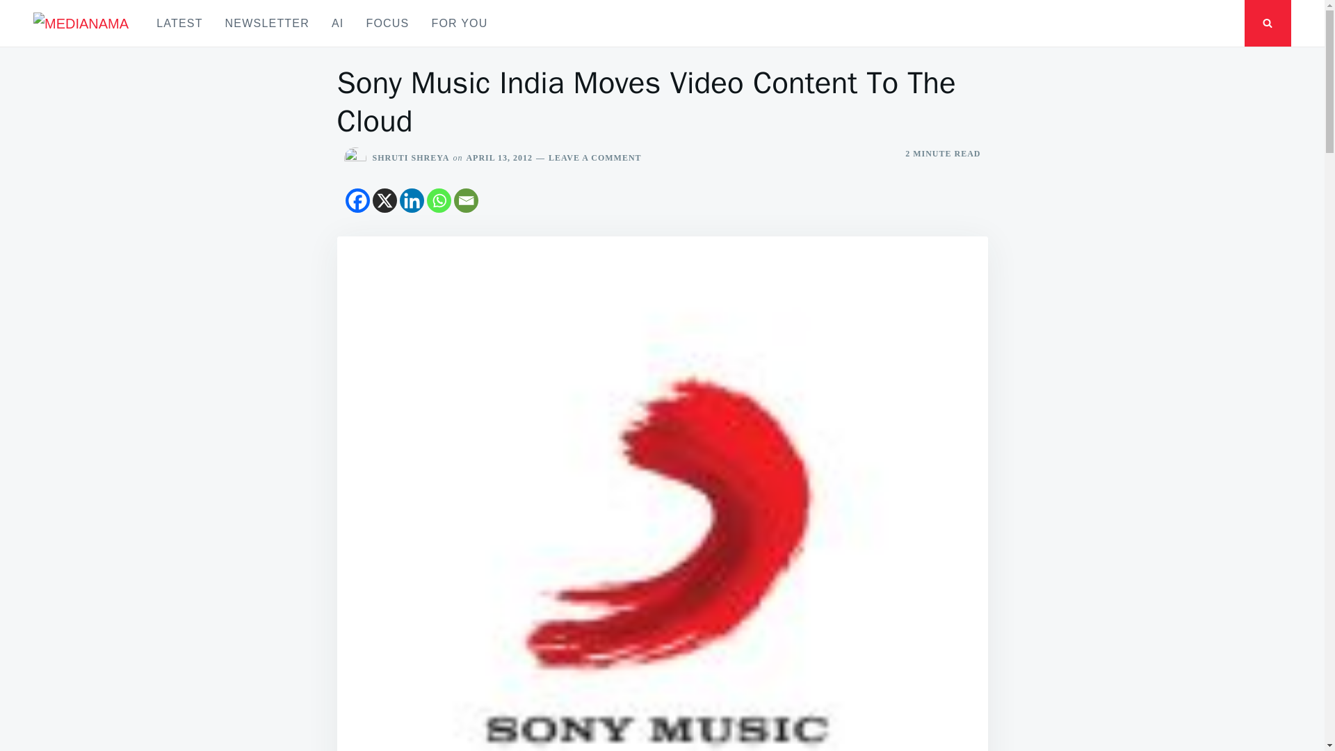 This screenshot has height=751, width=1335. What do you see at coordinates (357, 200) in the screenshot?
I see `Facebook` at bounding box center [357, 200].